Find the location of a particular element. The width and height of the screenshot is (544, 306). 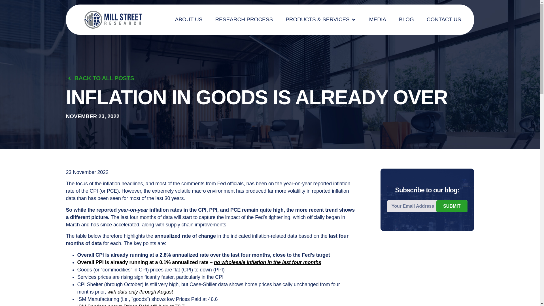

BACK TO ALL POSTS is located at coordinates (100, 78).